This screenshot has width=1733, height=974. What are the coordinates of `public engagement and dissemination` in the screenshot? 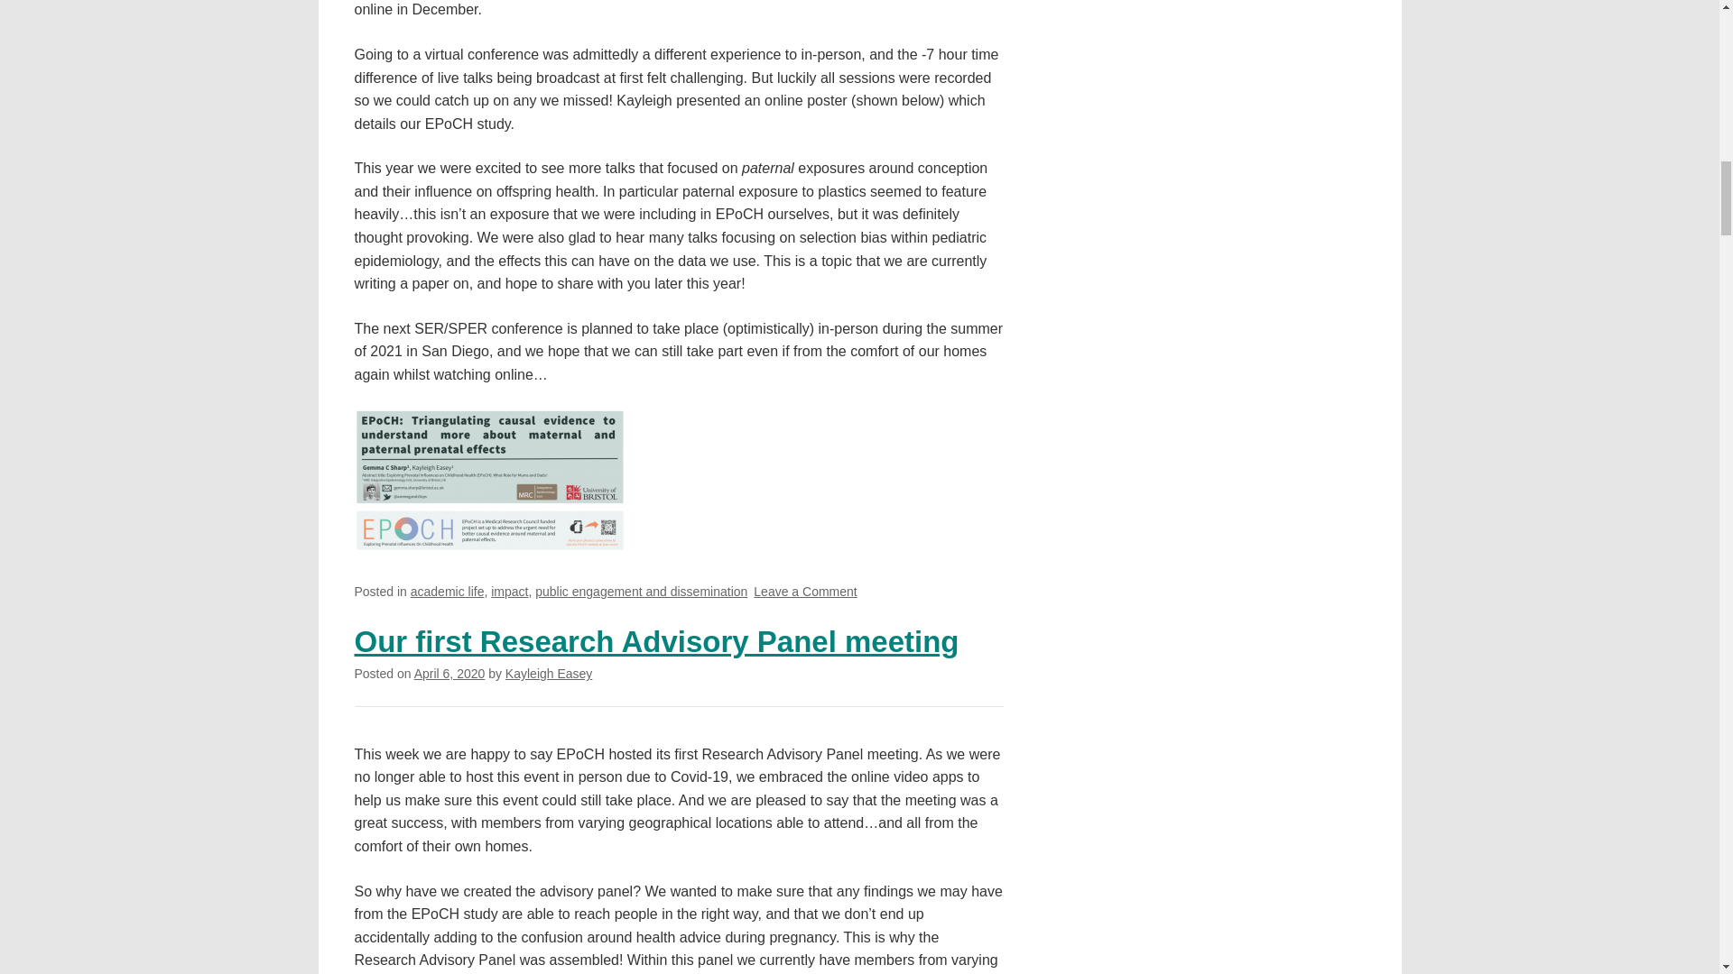 It's located at (641, 592).